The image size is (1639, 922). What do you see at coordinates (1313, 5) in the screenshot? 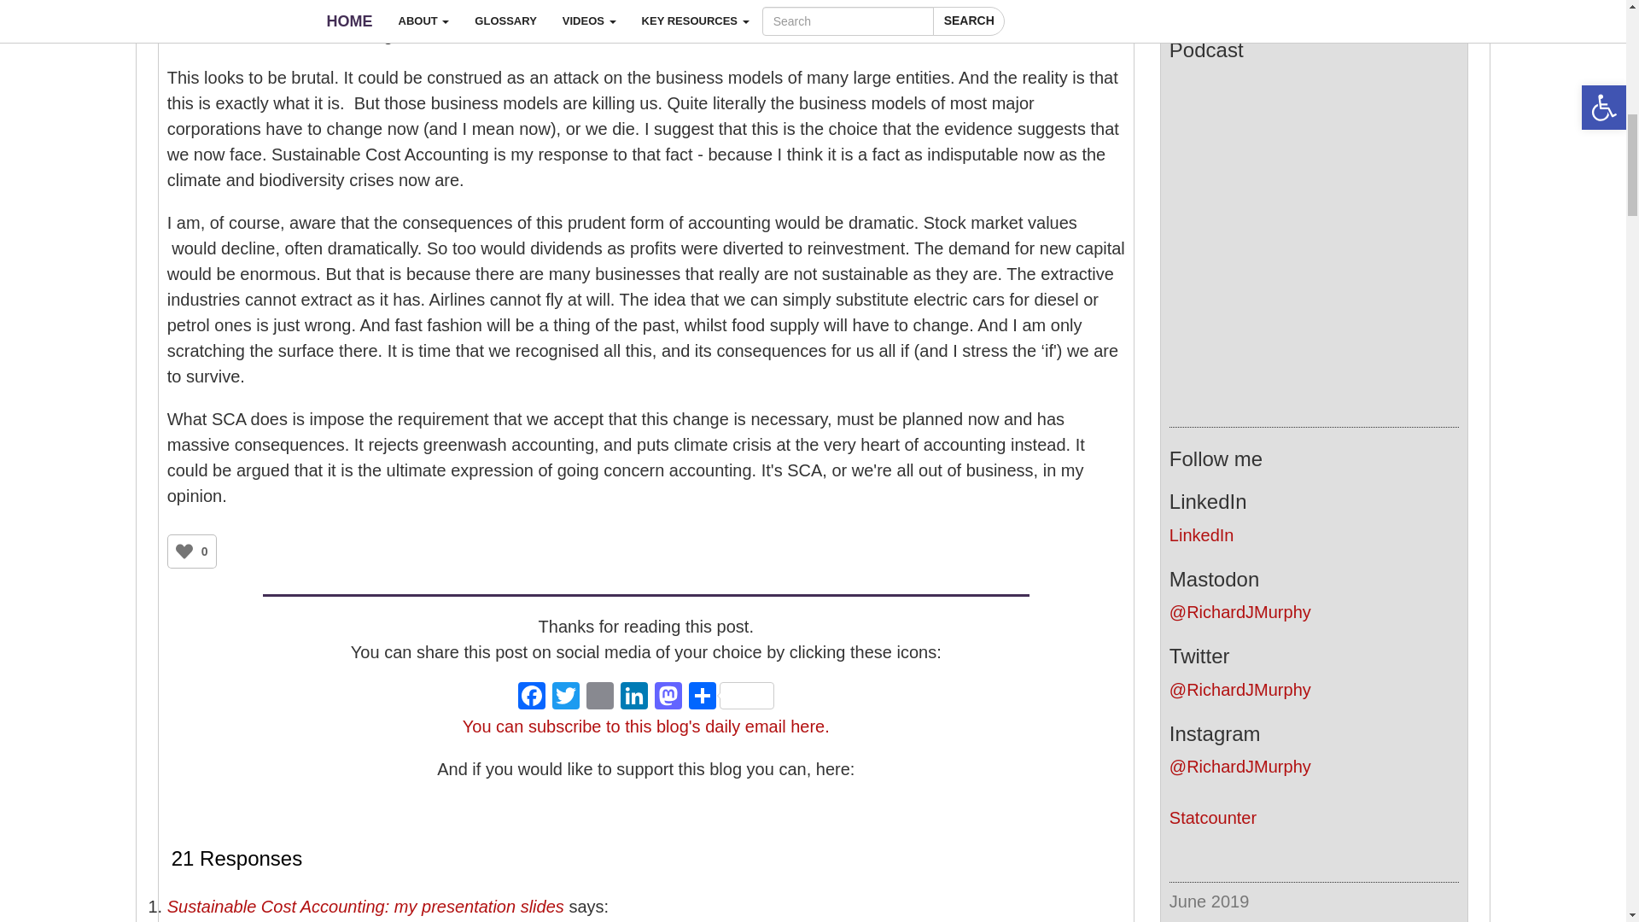
I see `Subscribe` at bounding box center [1313, 5].